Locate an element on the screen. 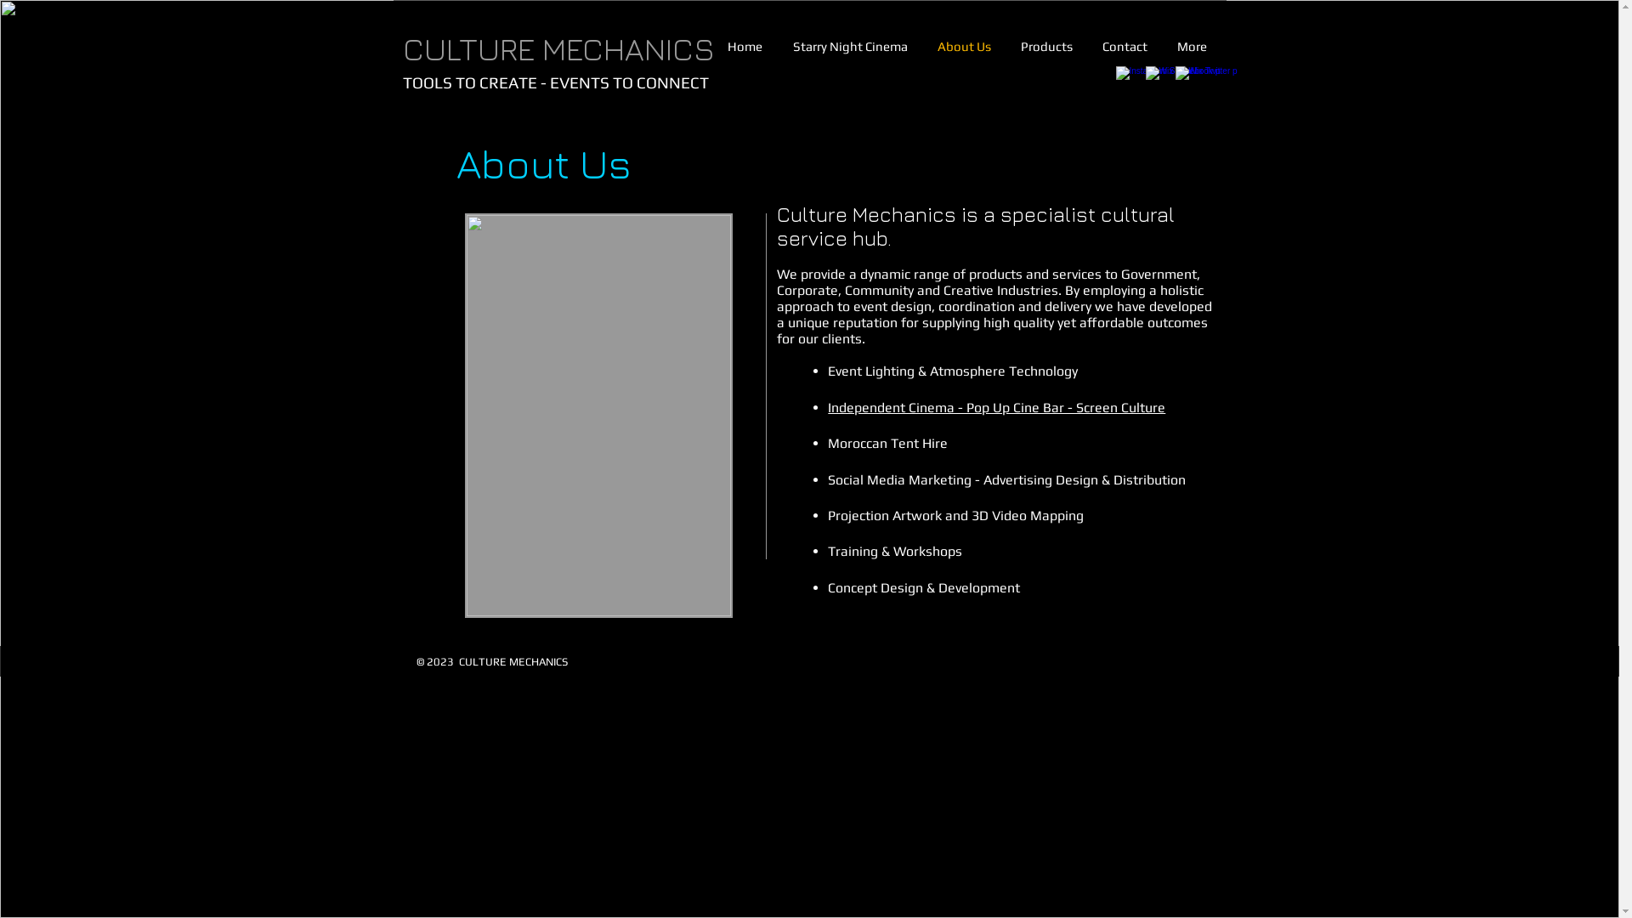 This screenshot has height=918, width=1632. About Us is located at coordinates (965, 47).